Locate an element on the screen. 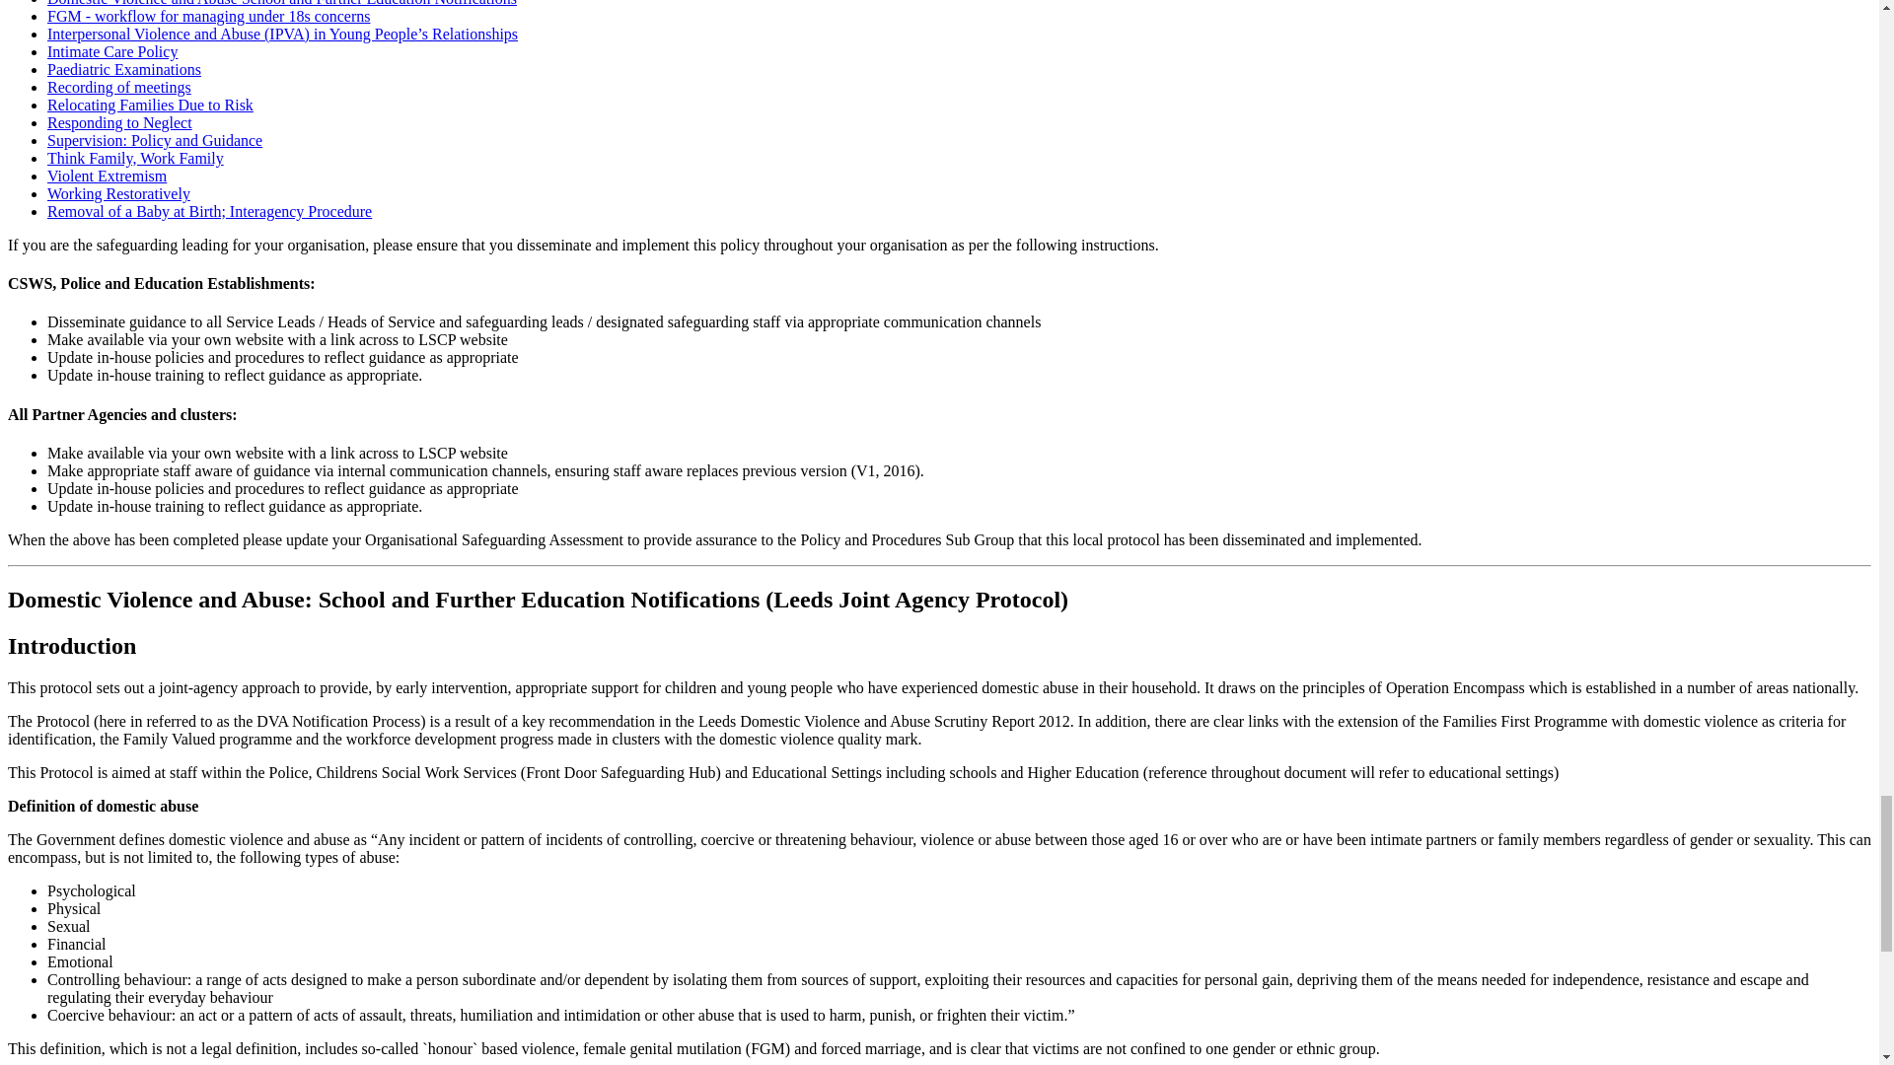 This screenshot has width=1894, height=1065. Supervision: Policy and Guidance is located at coordinates (155, 140).